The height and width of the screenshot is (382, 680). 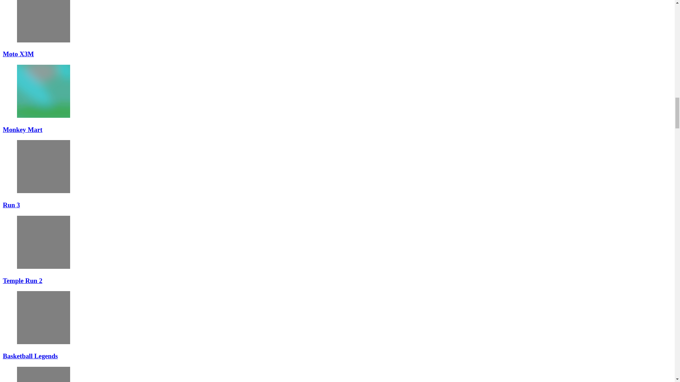 I want to click on Run 3, so click(x=43, y=167).